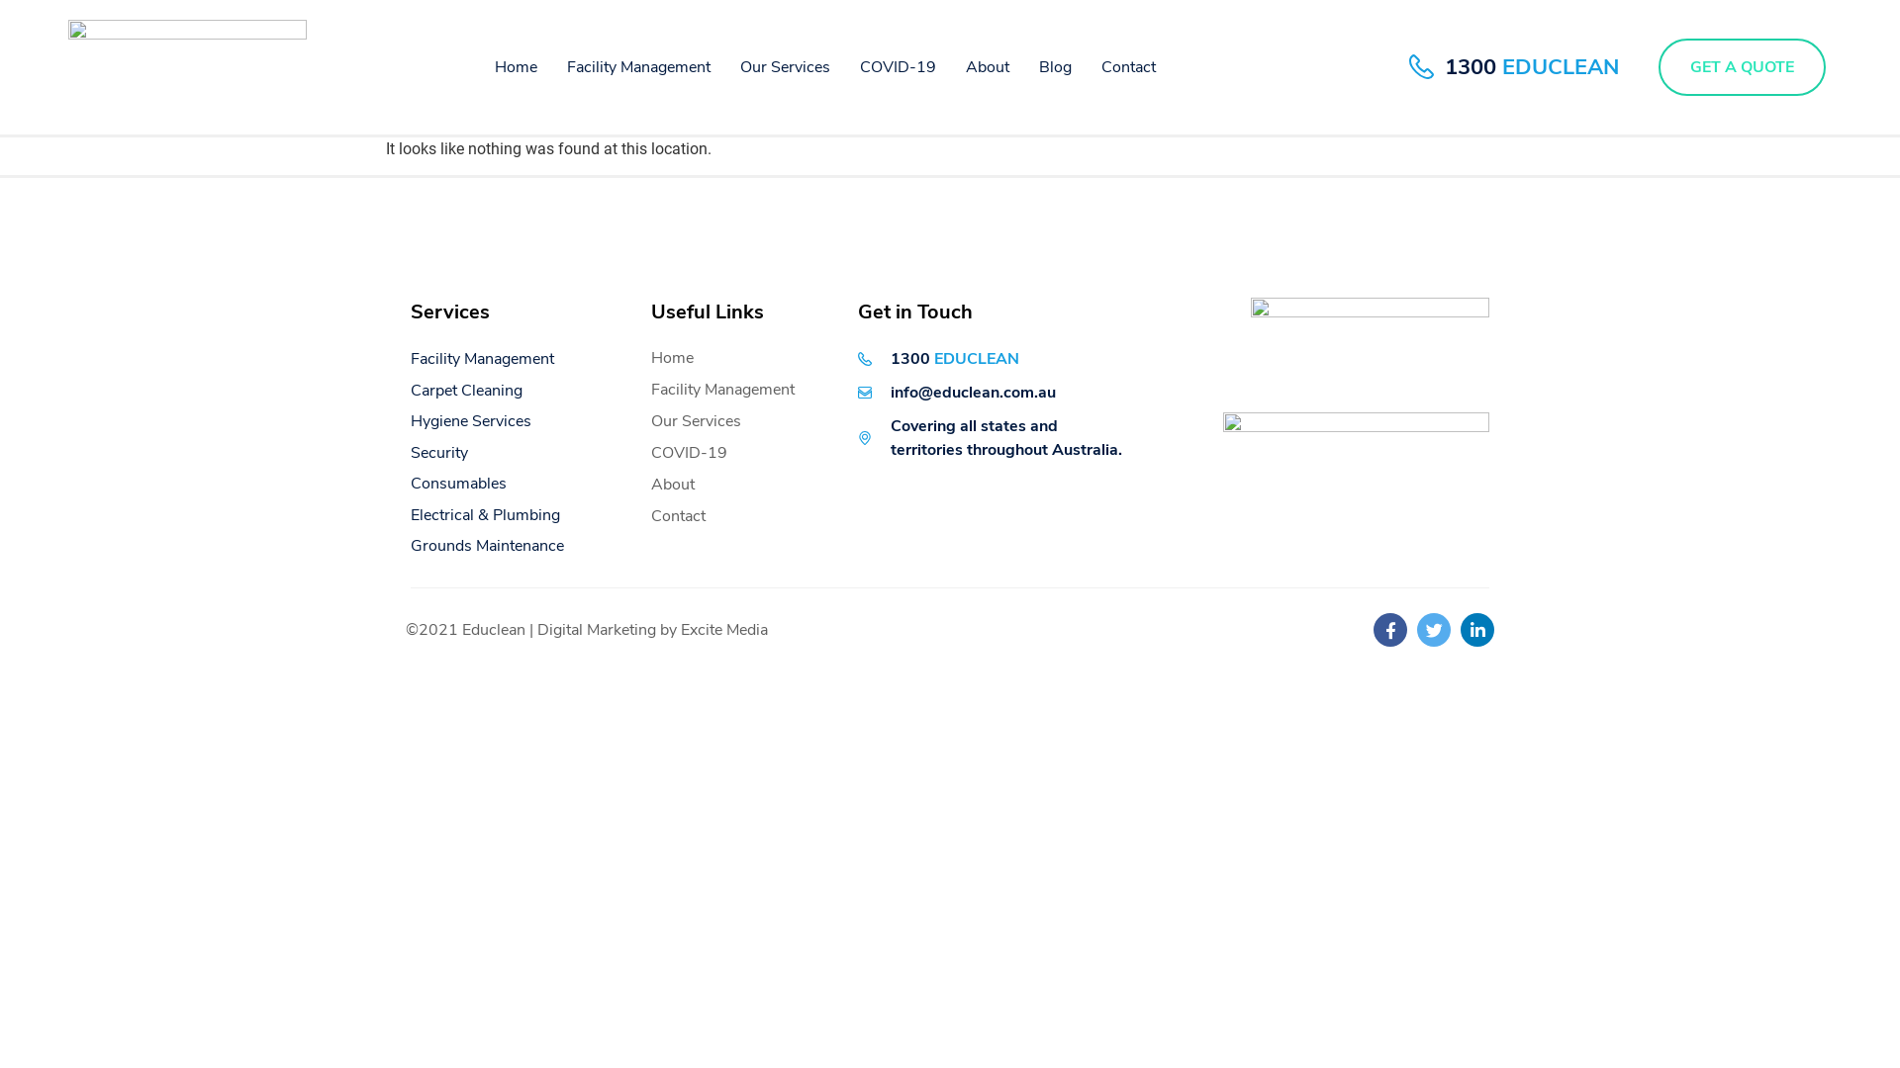  I want to click on Security, so click(439, 453).